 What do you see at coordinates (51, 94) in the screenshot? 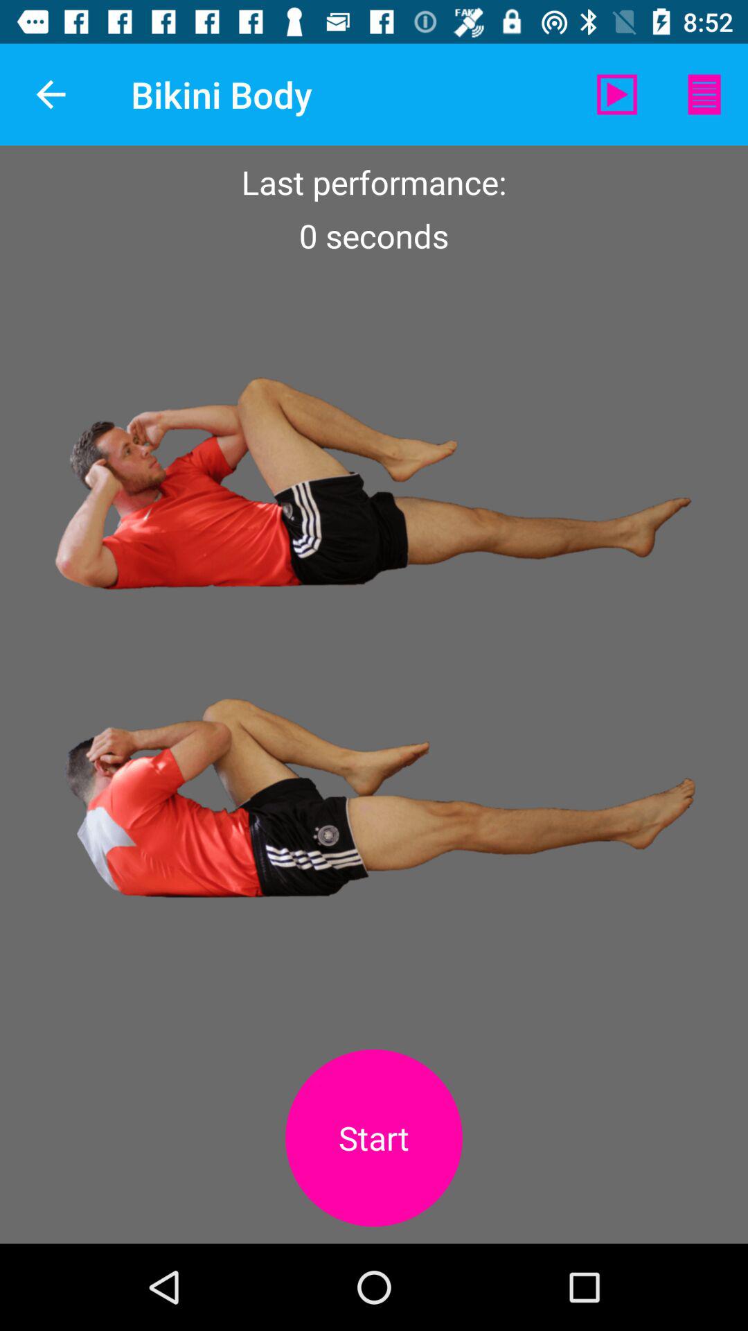
I see `tap the icon next to bikini body app` at bounding box center [51, 94].